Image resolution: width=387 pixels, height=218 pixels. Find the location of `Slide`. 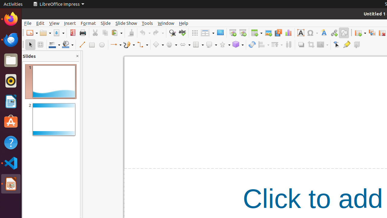

Slide is located at coordinates (106, 23).